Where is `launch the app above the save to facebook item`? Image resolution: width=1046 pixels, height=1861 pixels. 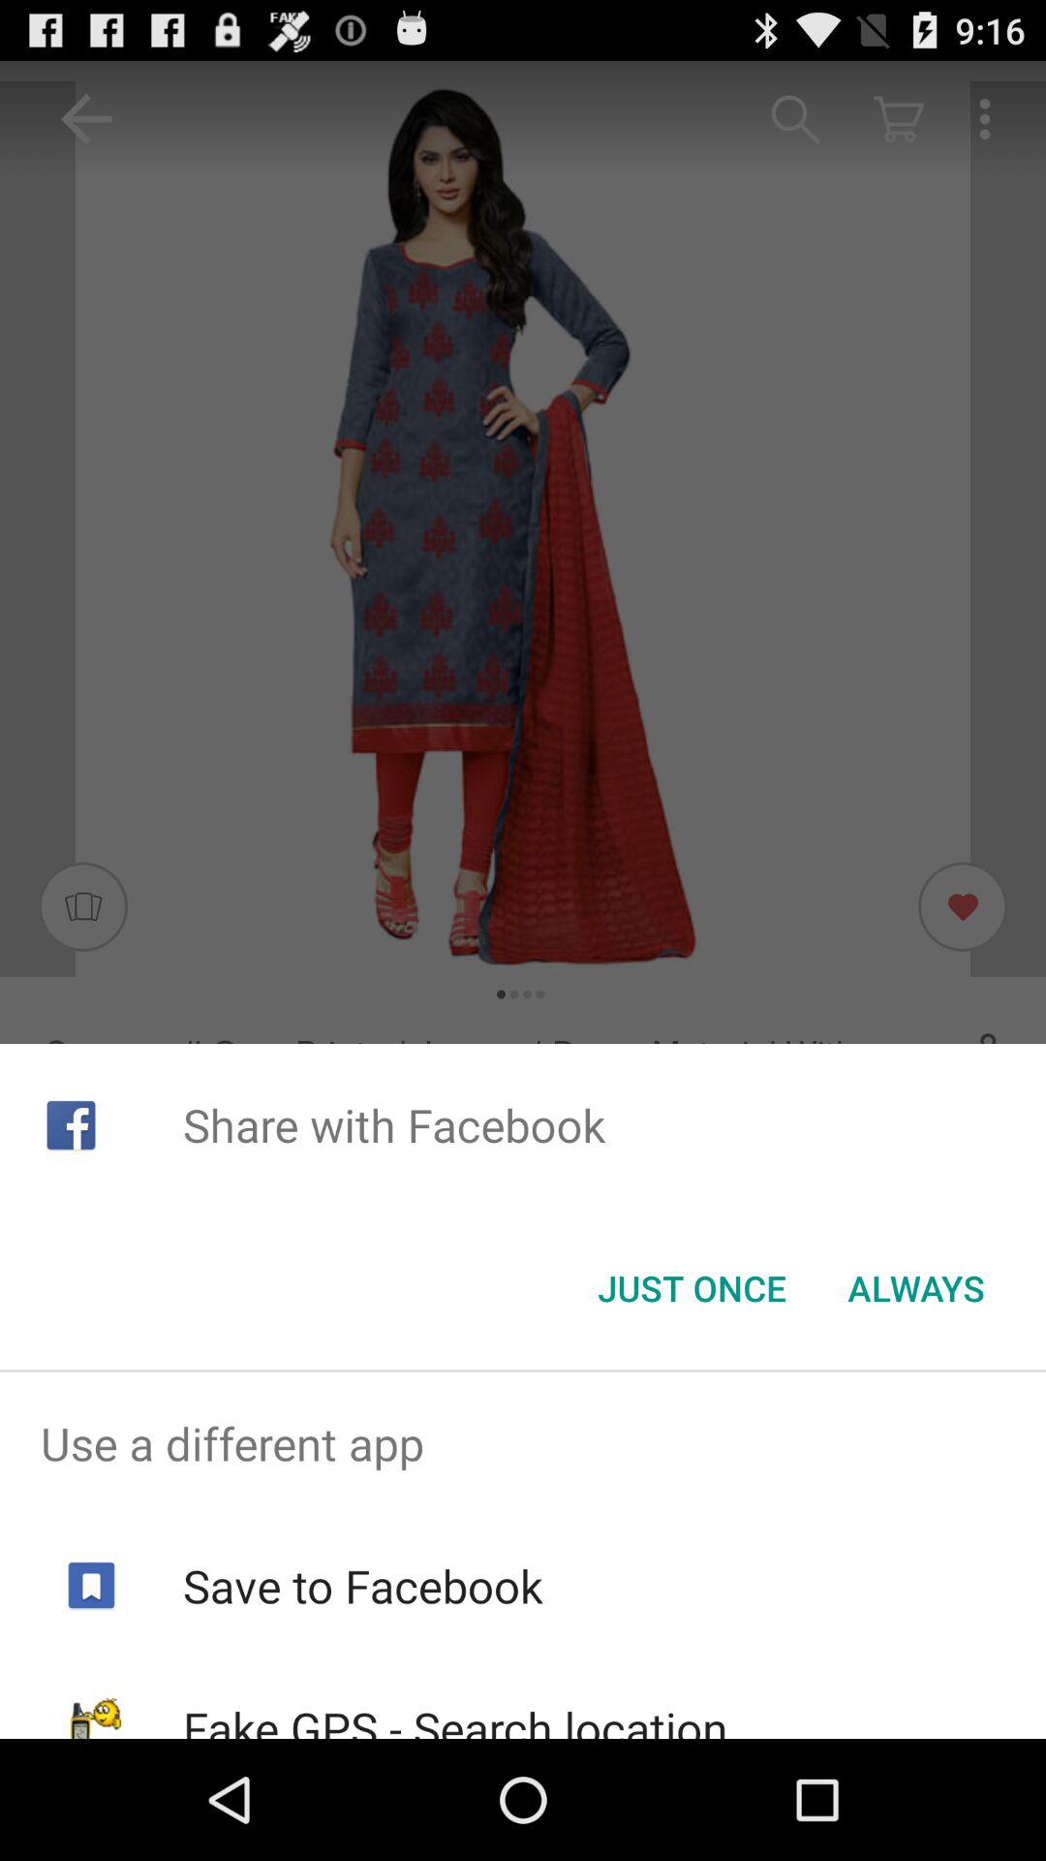
launch the app above the save to facebook item is located at coordinates (523, 1443).